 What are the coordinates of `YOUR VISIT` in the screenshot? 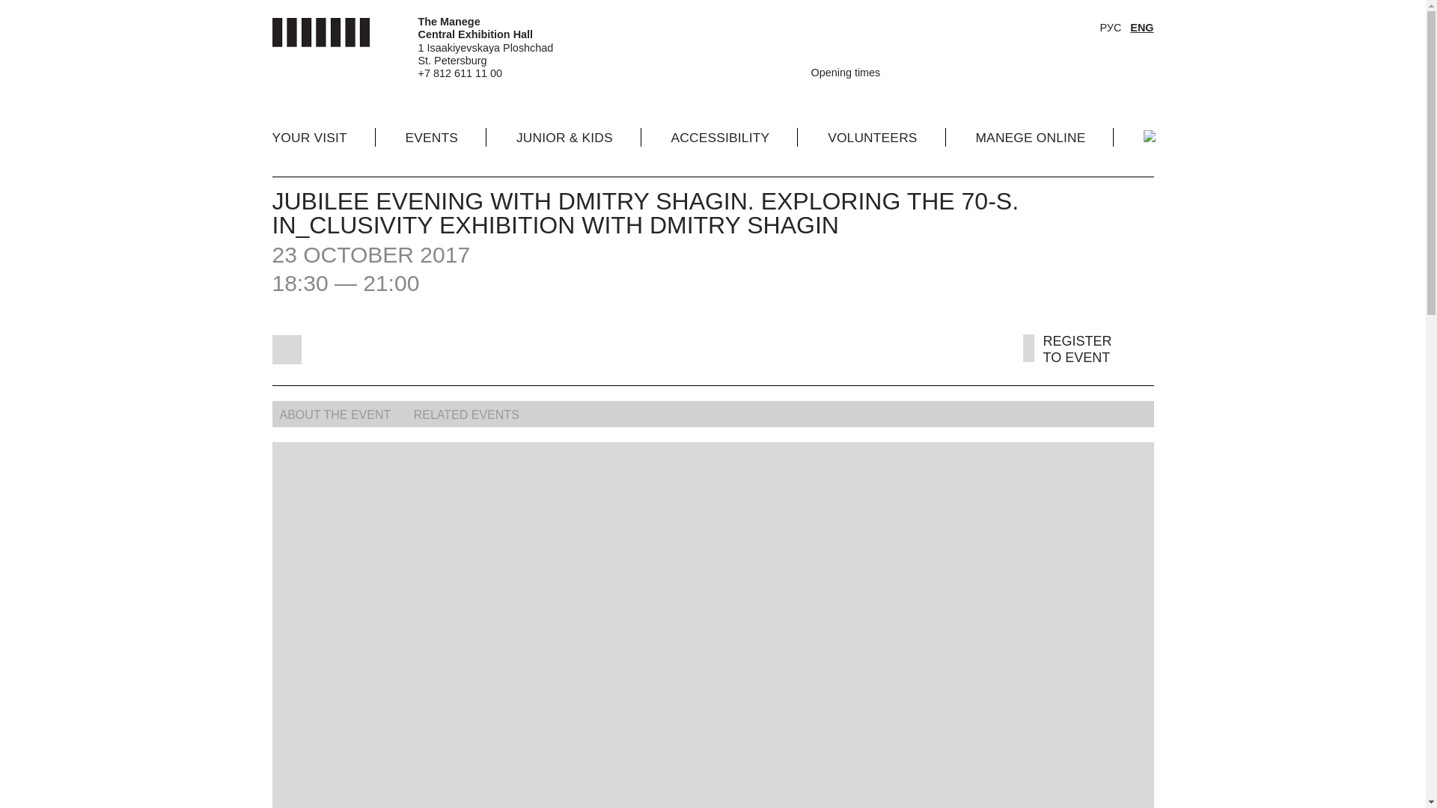 It's located at (310, 136).